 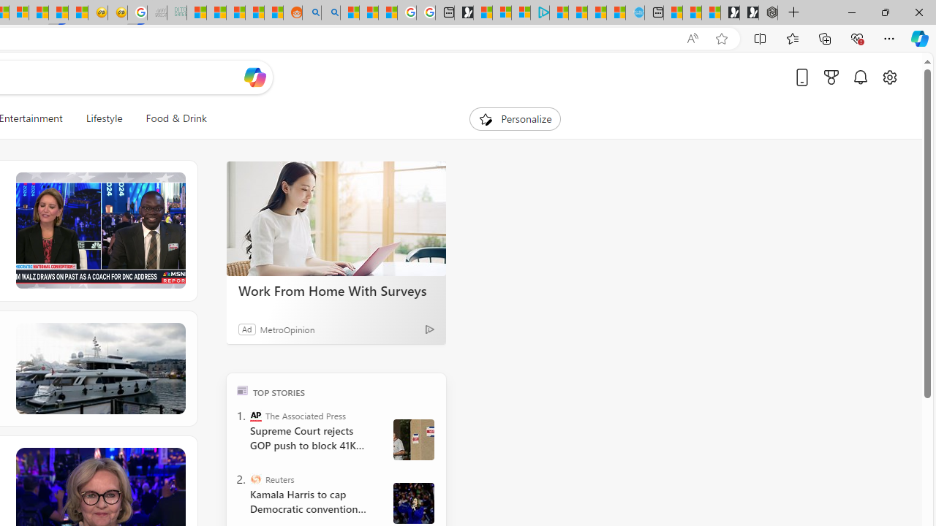 I want to click on MSNBC - MSN, so click(x=196, y=13).